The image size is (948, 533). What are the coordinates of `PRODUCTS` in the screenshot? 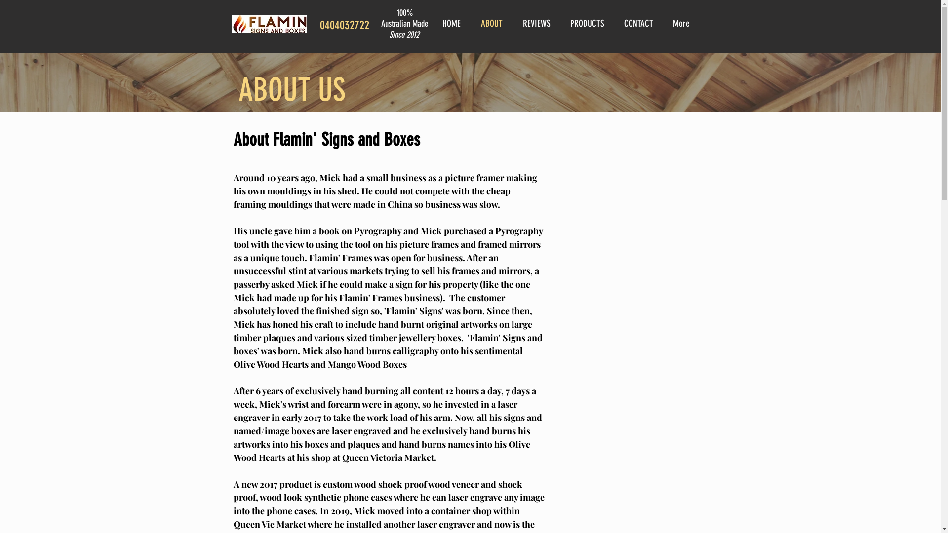 It's located at (590, 24).